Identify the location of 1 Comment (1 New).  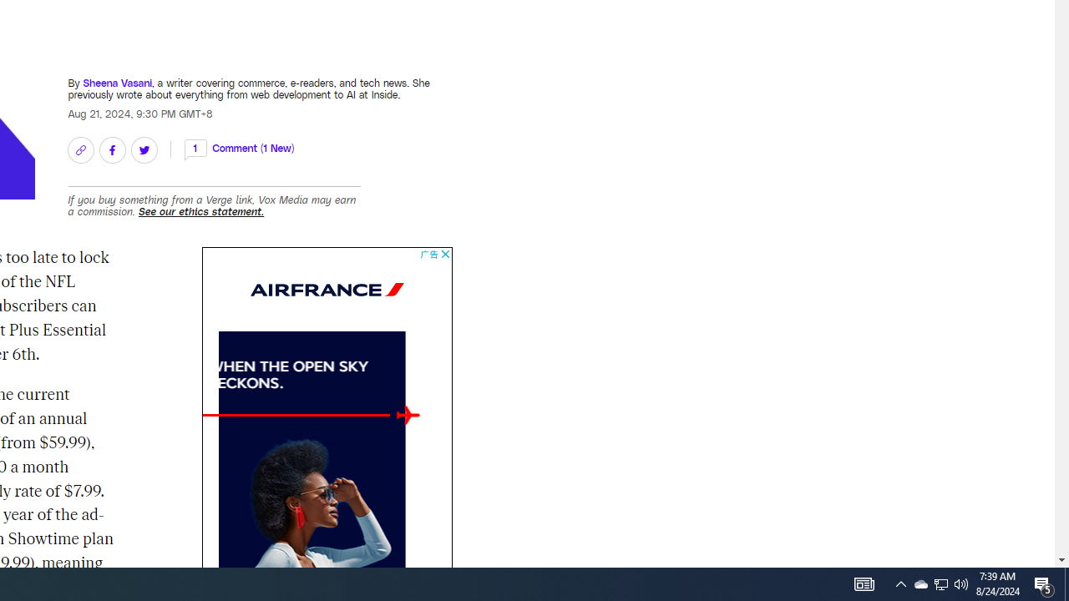
(239, 147).